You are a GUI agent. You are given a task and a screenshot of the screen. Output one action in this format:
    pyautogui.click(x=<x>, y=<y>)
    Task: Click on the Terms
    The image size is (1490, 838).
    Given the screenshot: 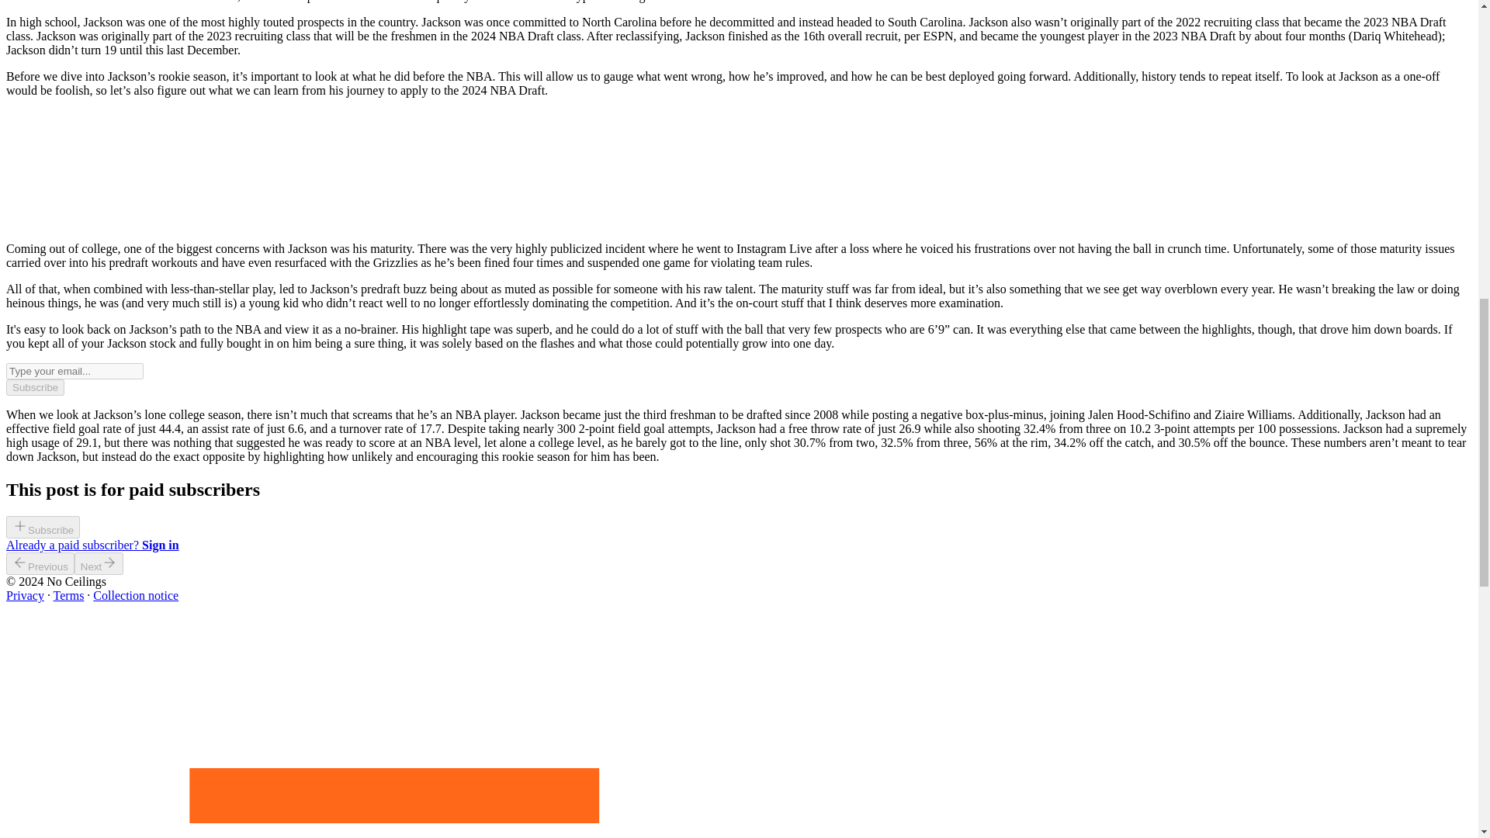 What is the action you would take?
    pyautogui.click(x=69, y=596)
    